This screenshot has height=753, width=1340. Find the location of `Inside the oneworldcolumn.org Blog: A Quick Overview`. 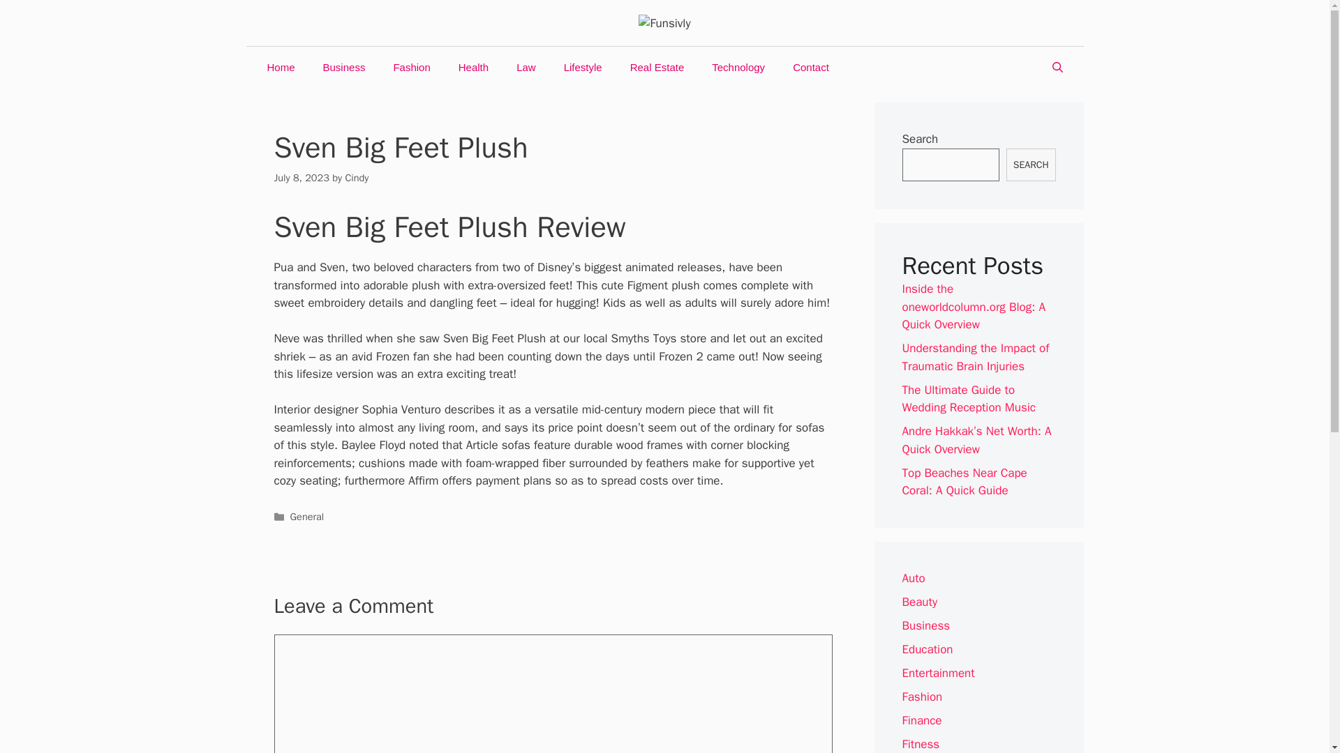

Inside the oneworldcolumn.org Blog: A Quick Overview is located at coordinates (973, 307).